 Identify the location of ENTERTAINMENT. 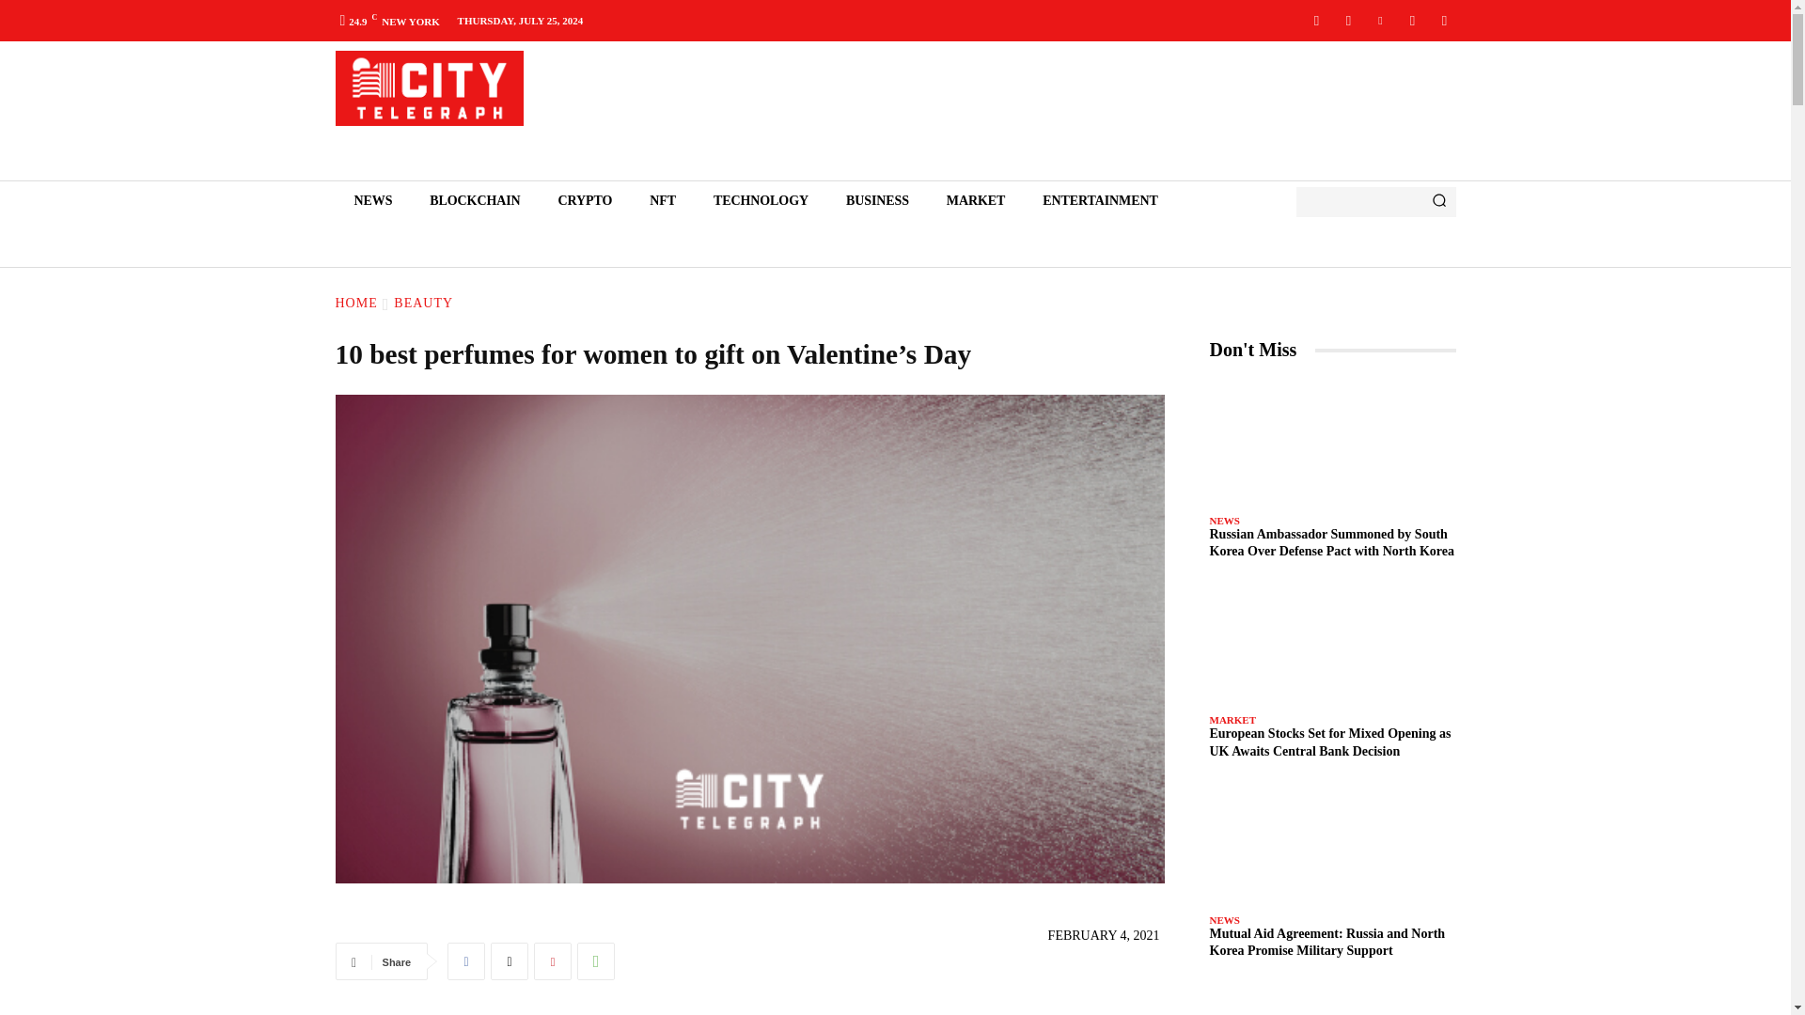
(1100, 201).